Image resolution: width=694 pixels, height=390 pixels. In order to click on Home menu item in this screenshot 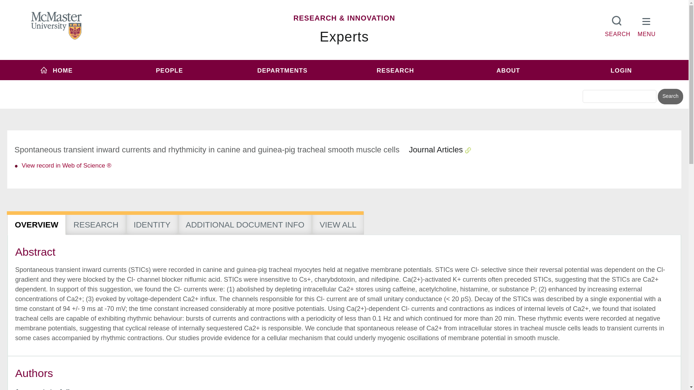, I will do `click(56, 70)`.